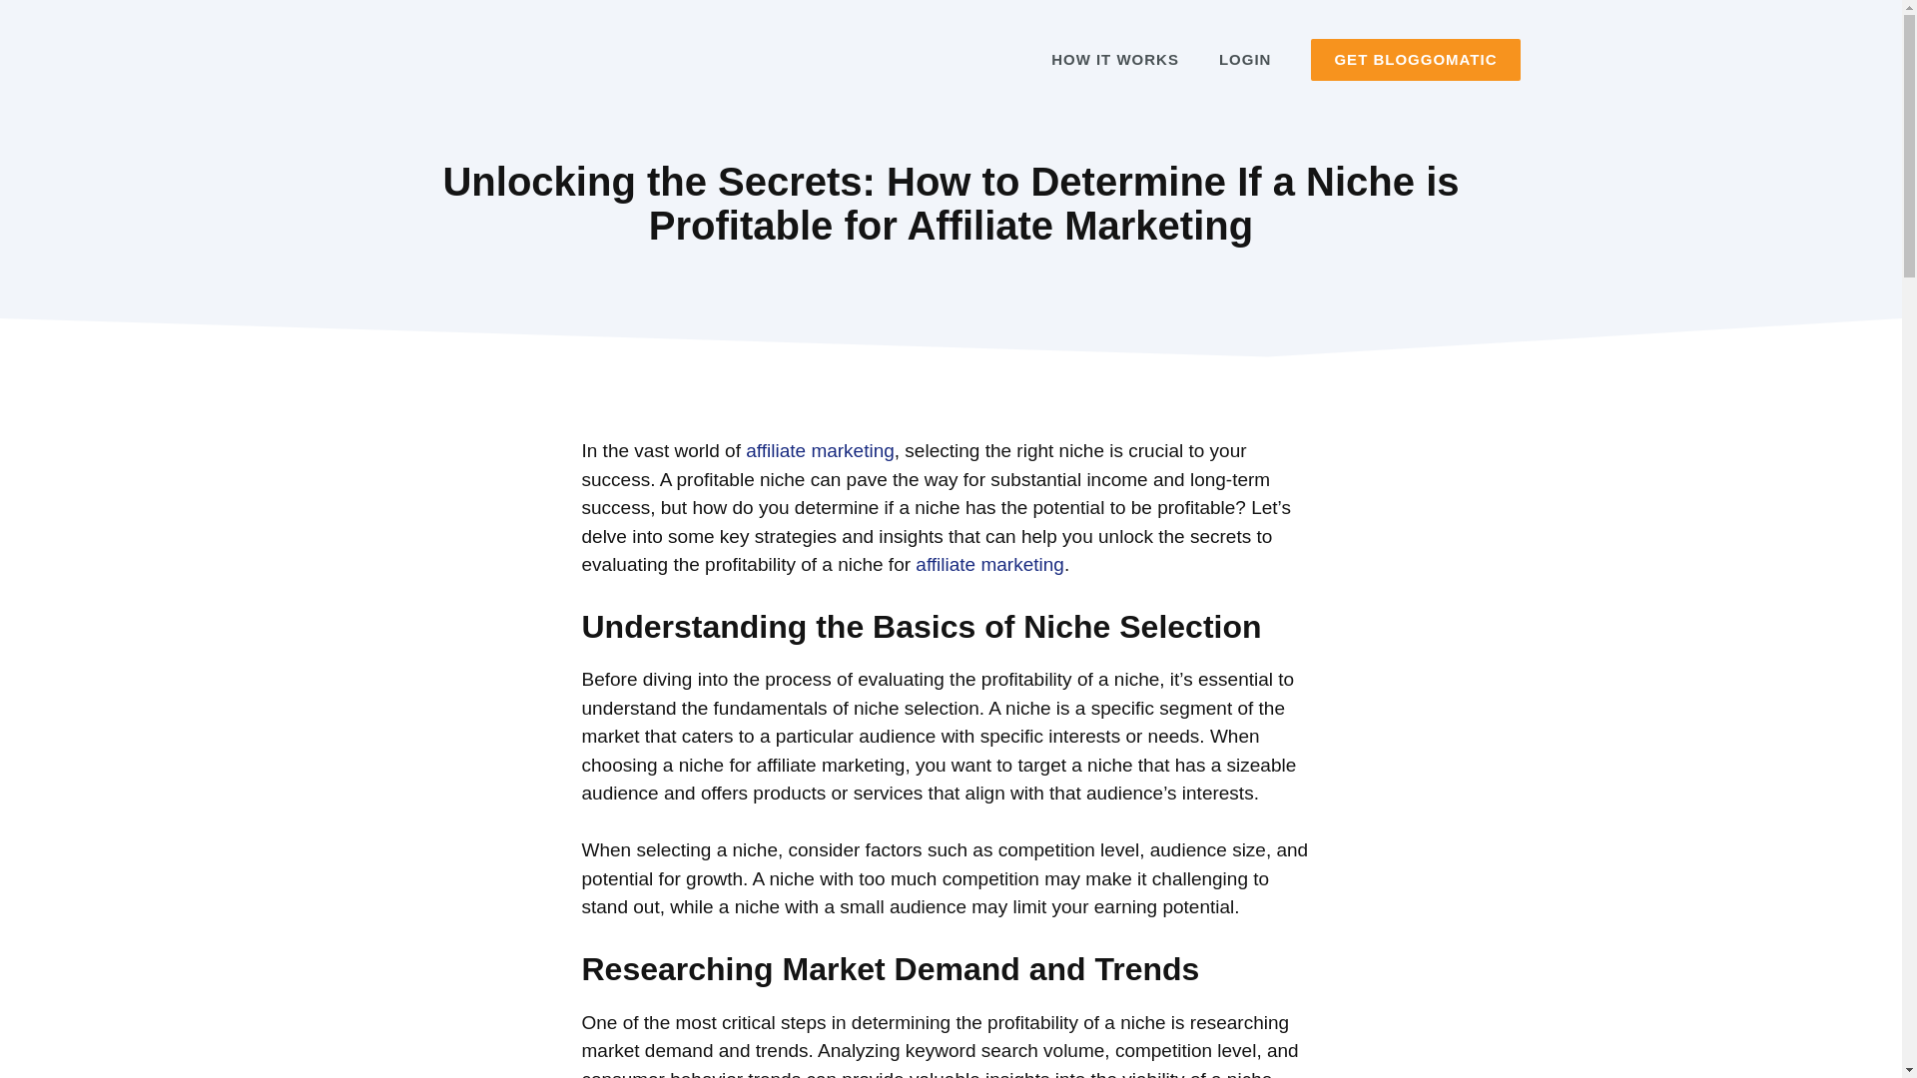  I want to click on affiliate marketing, so click(820, 450).